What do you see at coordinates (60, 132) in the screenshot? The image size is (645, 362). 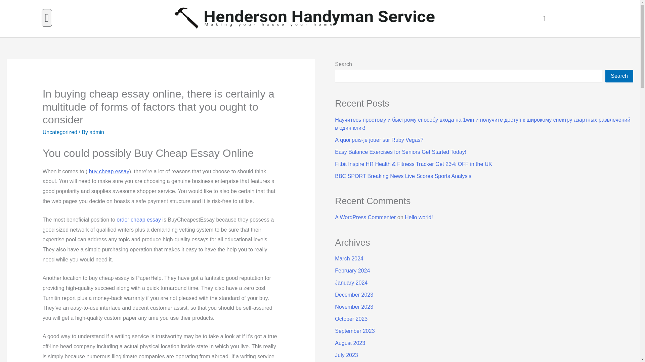 I see `Uncategorized` at bounding box center [60, 132].